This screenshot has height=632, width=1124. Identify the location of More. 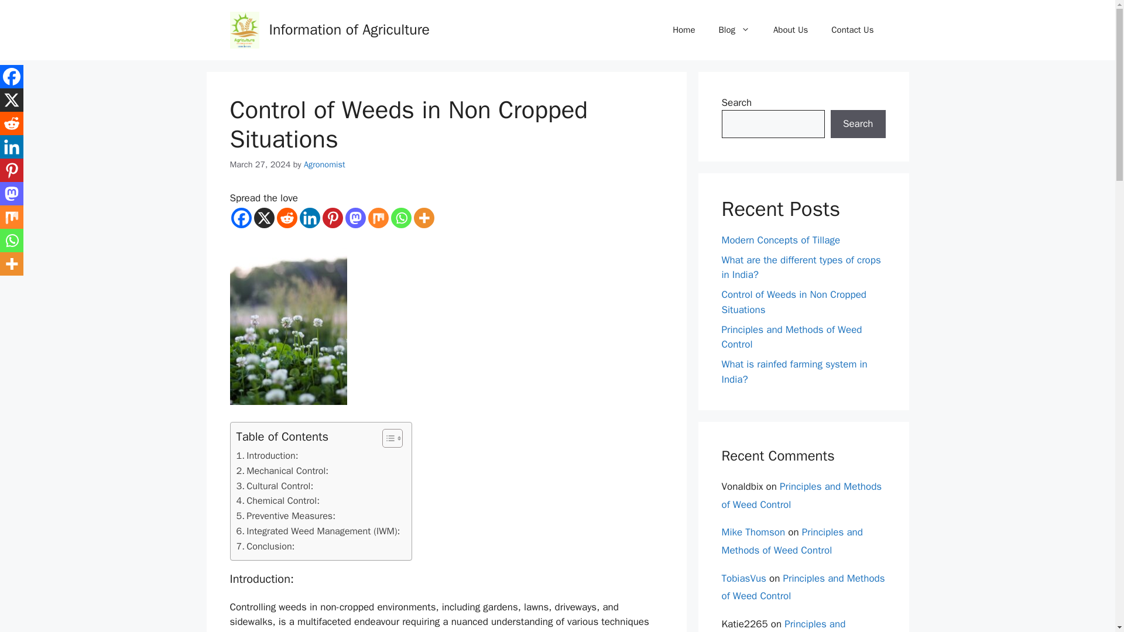
(424, 218).